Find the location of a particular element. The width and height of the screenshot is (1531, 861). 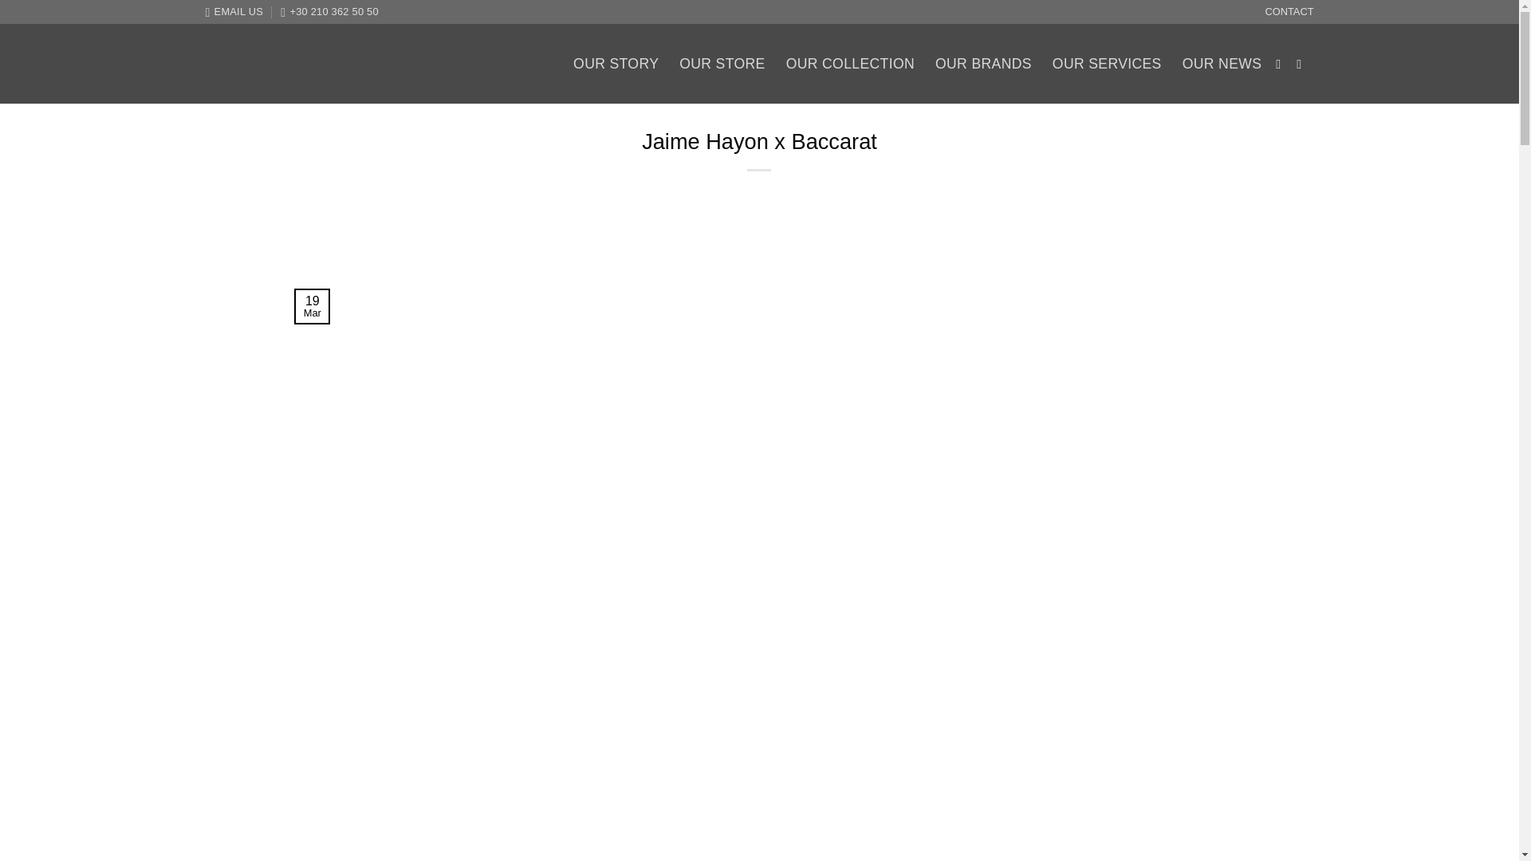

CONTACT is located at coordinates (1289, 12).